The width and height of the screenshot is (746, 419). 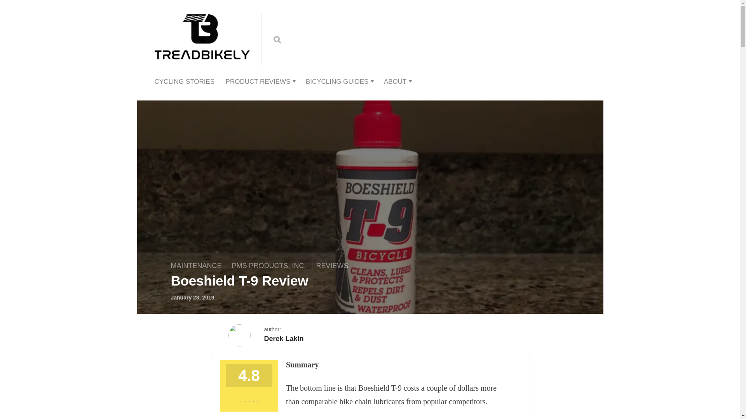 What do you see at coordinates (332, 265) in the screenshot?
I see `Reviews` at bounding box center [332, 265].